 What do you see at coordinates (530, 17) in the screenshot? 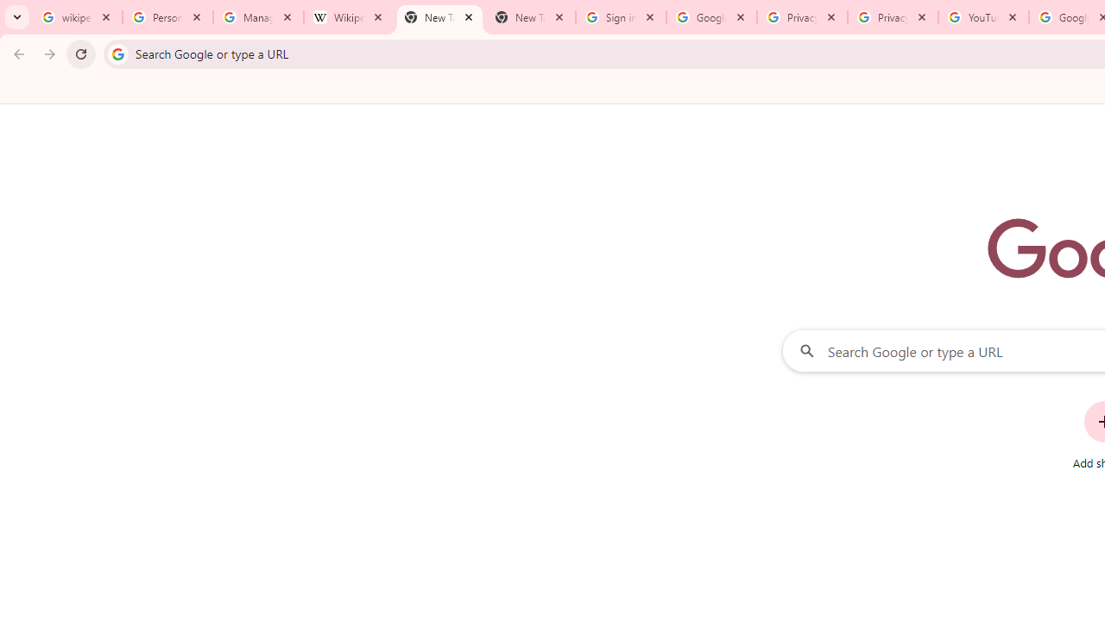
I see `New Tab` at bounding box center [530, 17].